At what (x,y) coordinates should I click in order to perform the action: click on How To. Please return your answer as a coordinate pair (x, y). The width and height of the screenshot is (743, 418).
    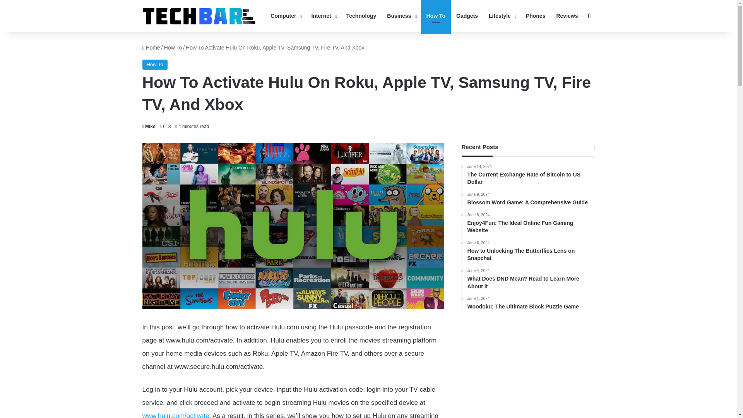
    Looking at the image, I should click on (155, 65).